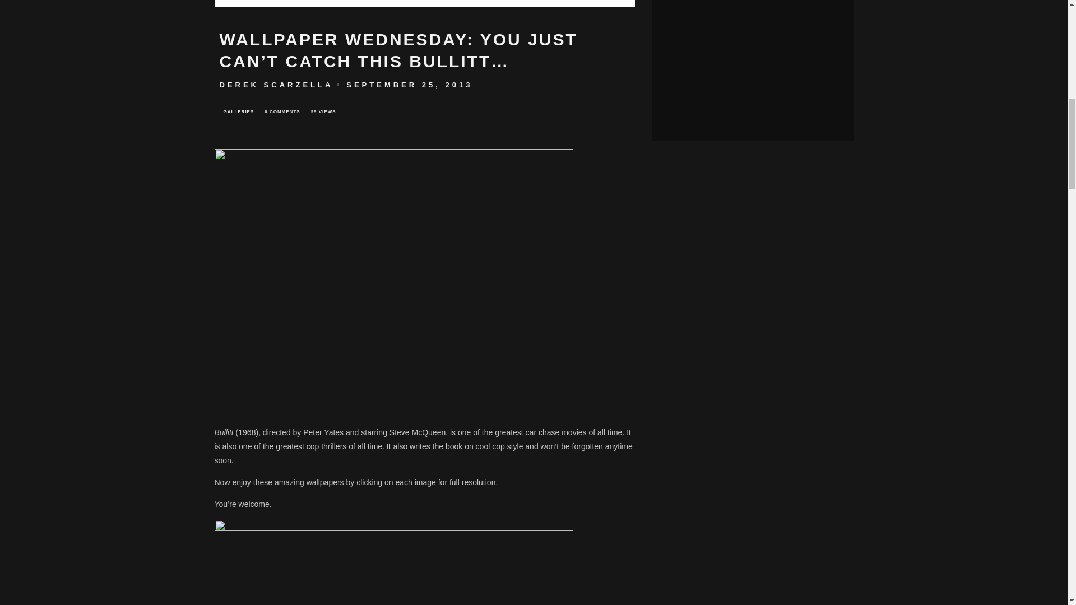 This screenshot has height=605, width=1076. Describe the element at coordinates (741, 41) in the screenshot. I see `Advertisement` at that location.